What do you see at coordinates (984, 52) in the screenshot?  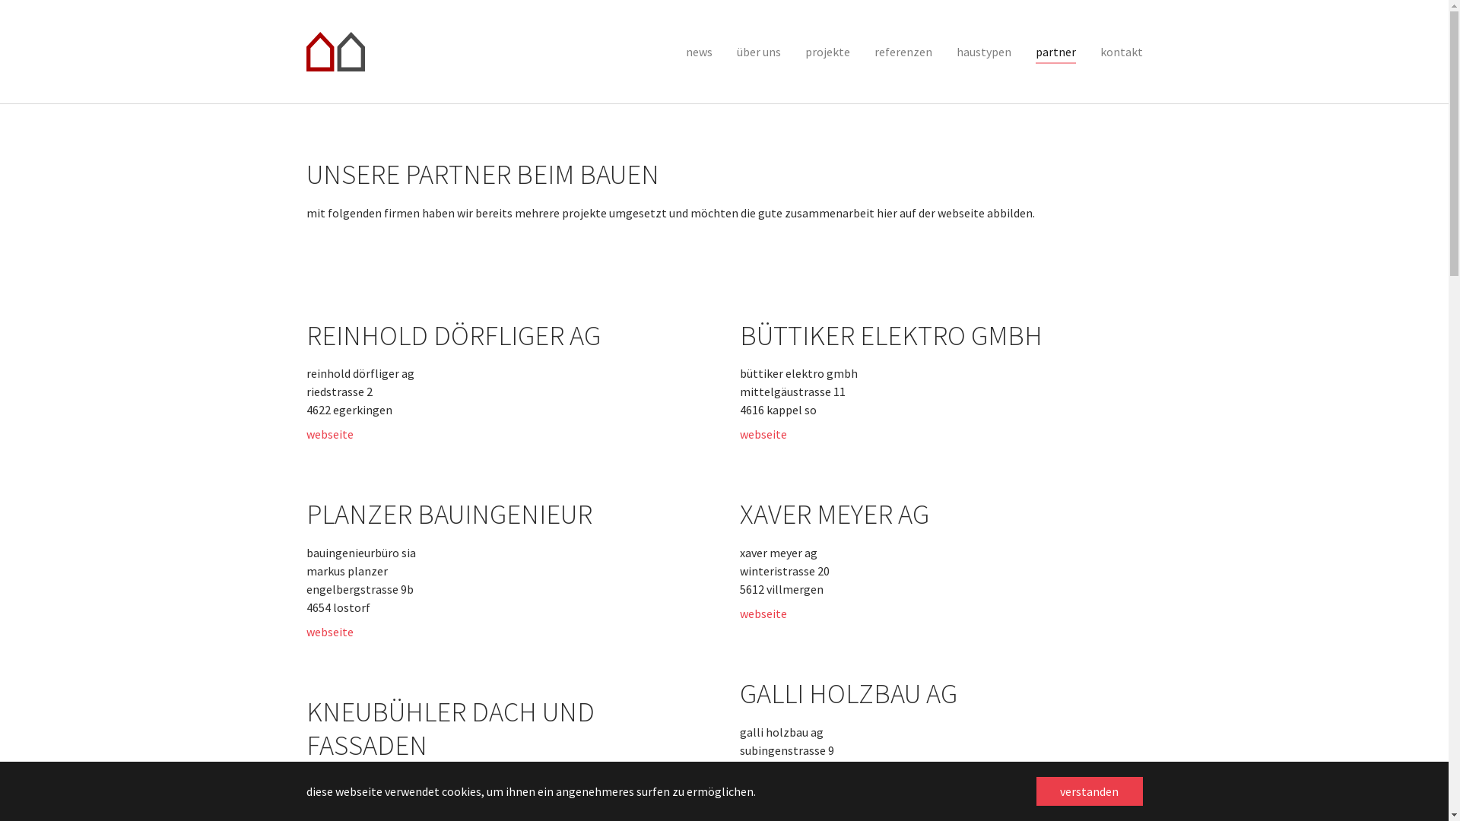 I see `haustypen` at bounding box center [984, 52].